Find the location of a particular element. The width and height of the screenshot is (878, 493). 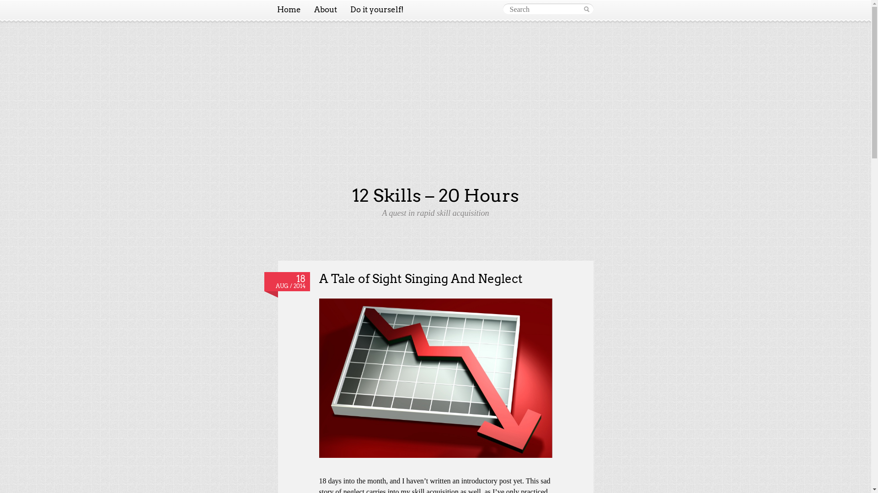

About is located at coordinates (326, 10).